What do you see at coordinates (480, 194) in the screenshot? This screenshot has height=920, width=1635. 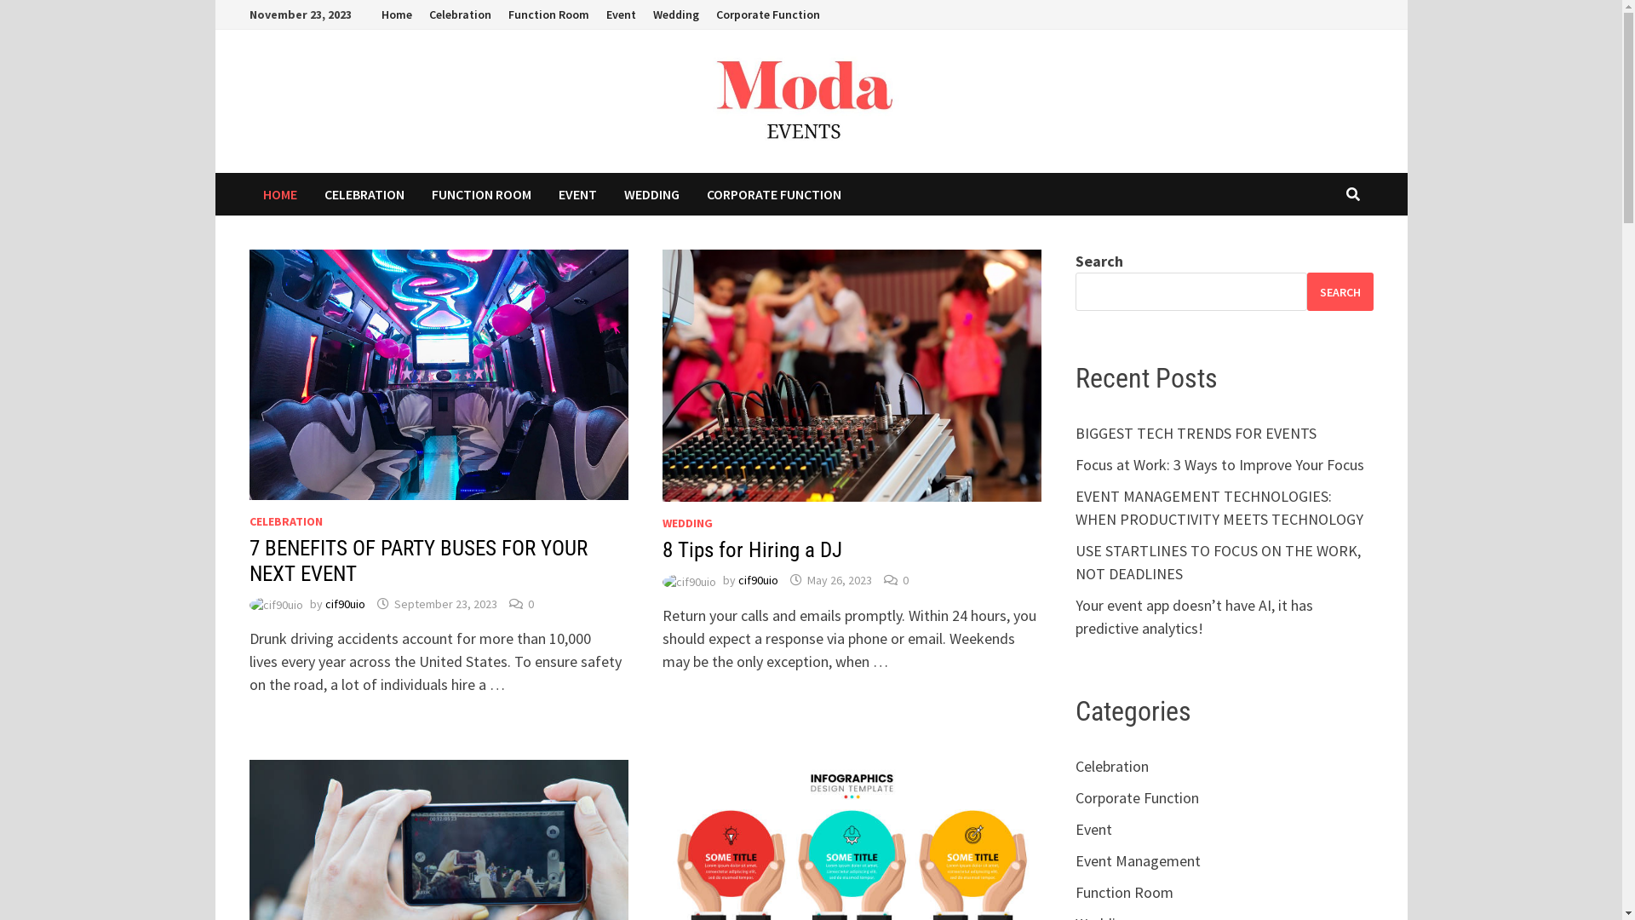 I see `FUNCTION ROOM` at bounding box center [480, 194].